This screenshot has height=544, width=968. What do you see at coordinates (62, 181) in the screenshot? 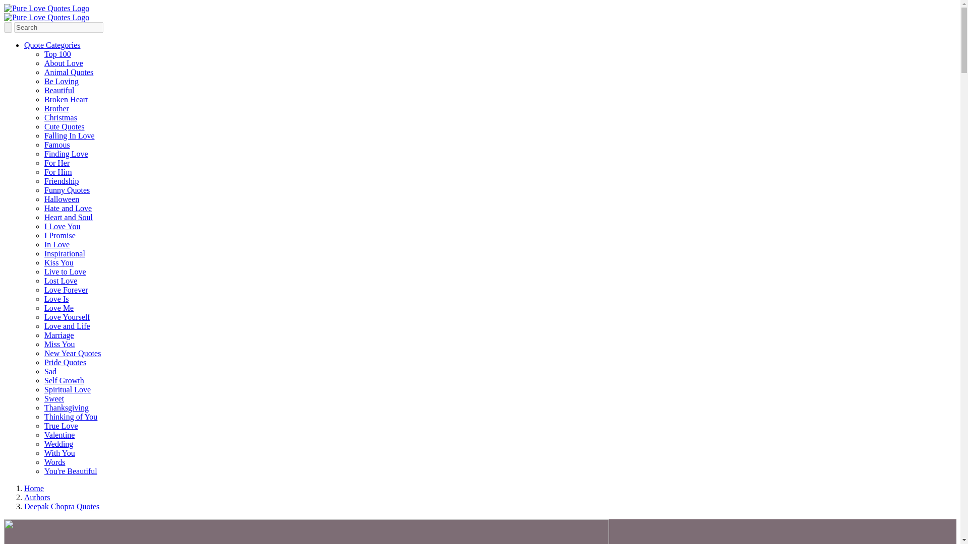
I see `Friendship` at bounding box center [62, 181].